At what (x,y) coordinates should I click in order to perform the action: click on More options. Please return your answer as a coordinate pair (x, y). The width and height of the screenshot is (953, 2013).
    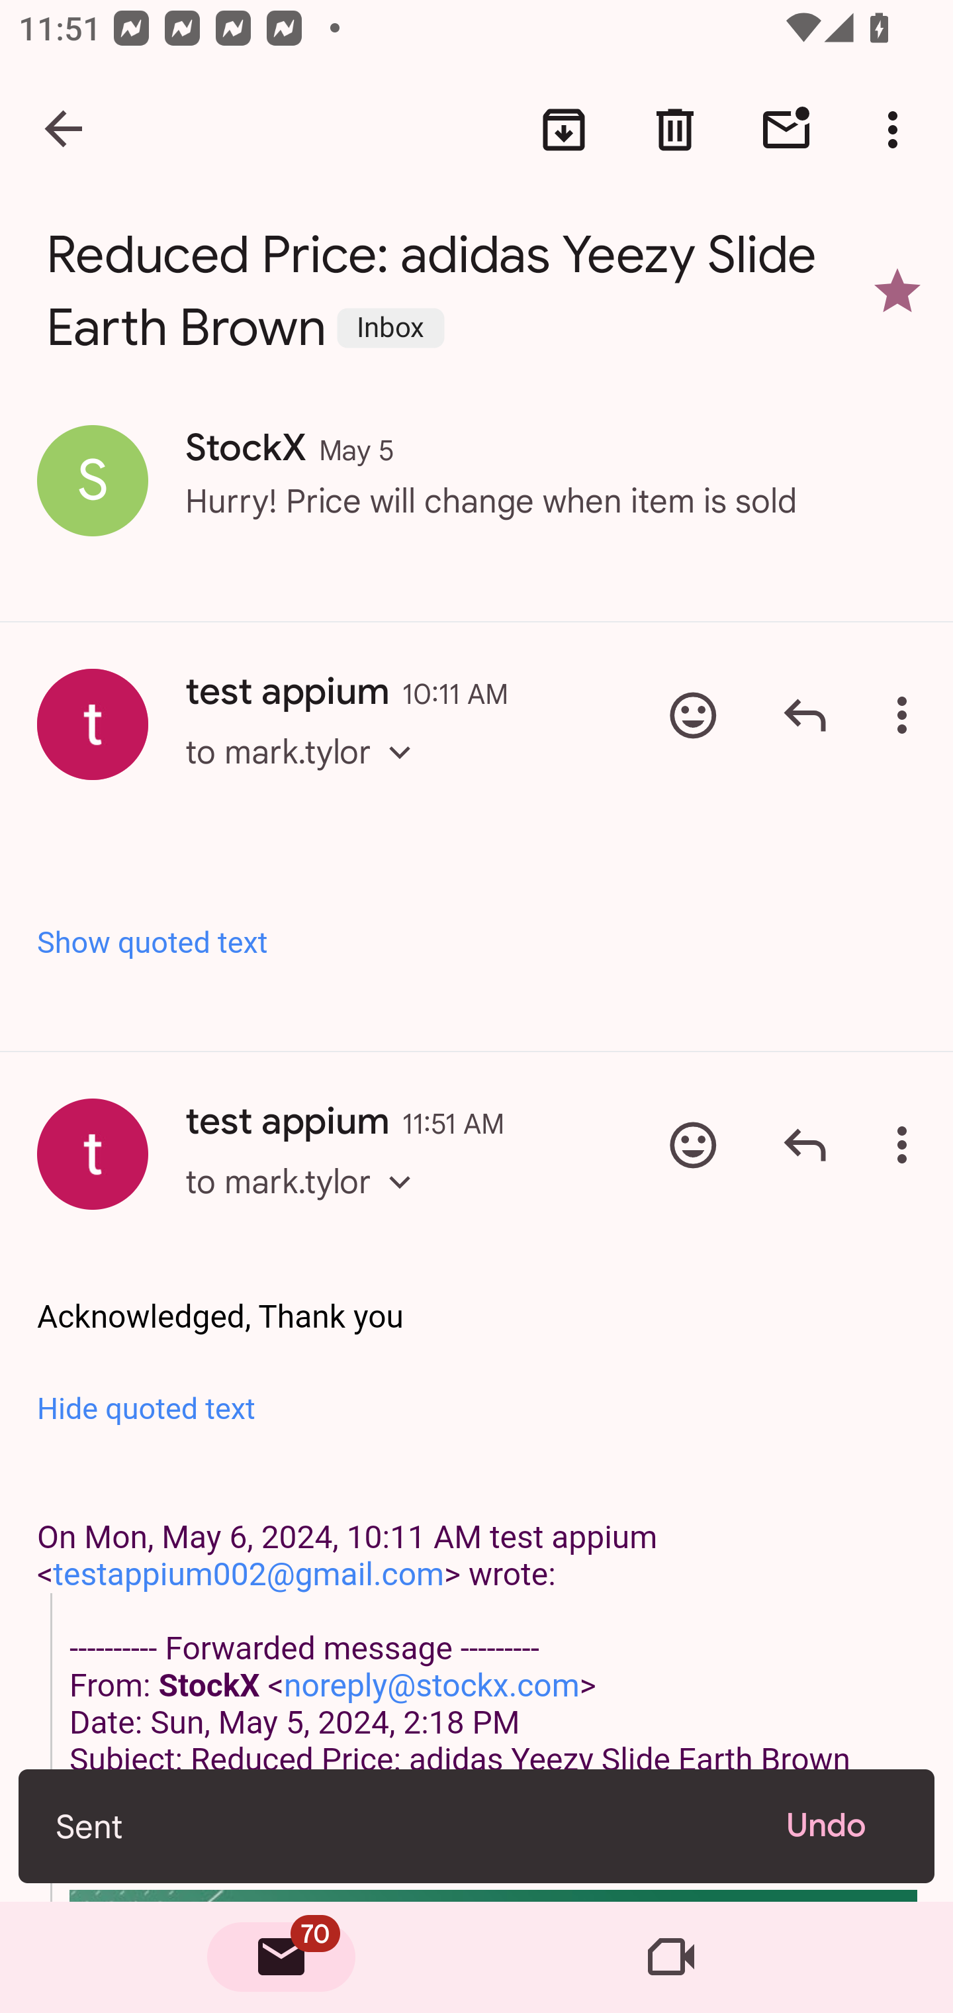
    Looking at the image, I should click on (897, 130).